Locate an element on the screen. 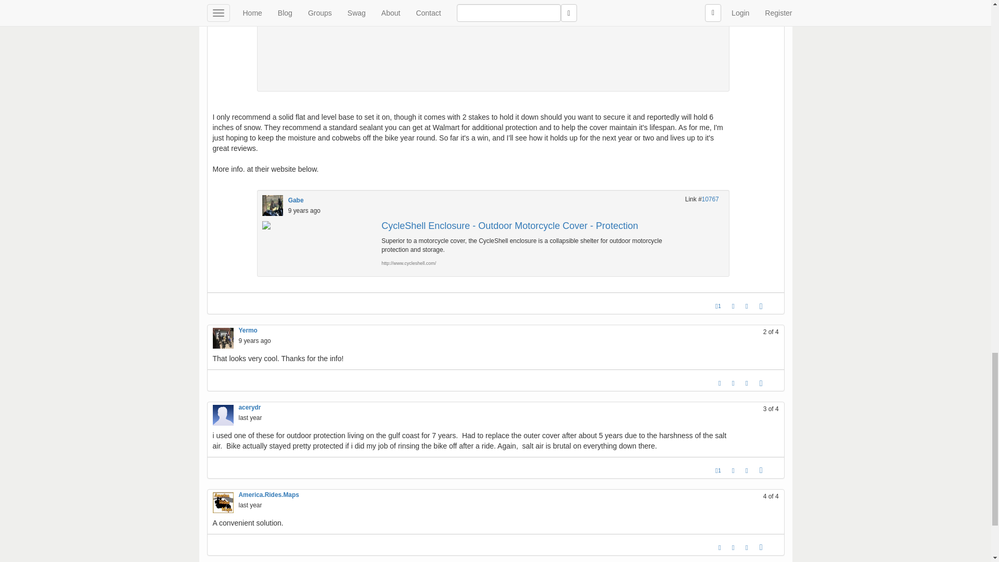 This screenshot has height=562, width=999. Tag is located at coordinates (733, 306).